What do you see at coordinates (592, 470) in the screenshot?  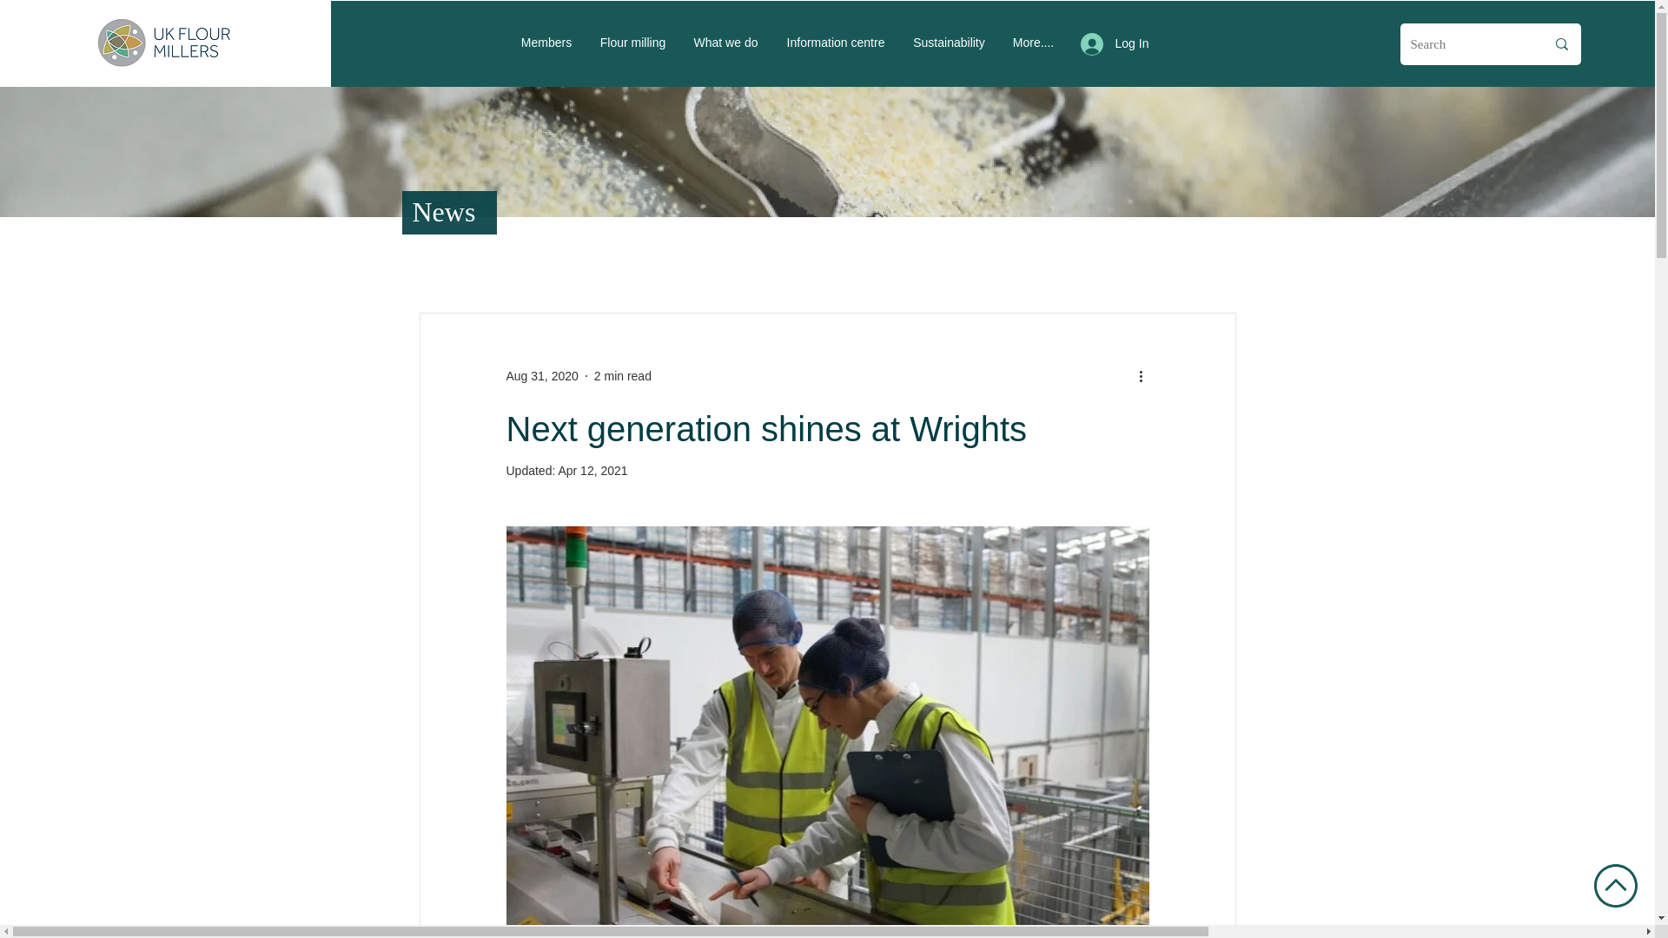 I see `Apr 12, 2021` at bounding box center [592, 470].